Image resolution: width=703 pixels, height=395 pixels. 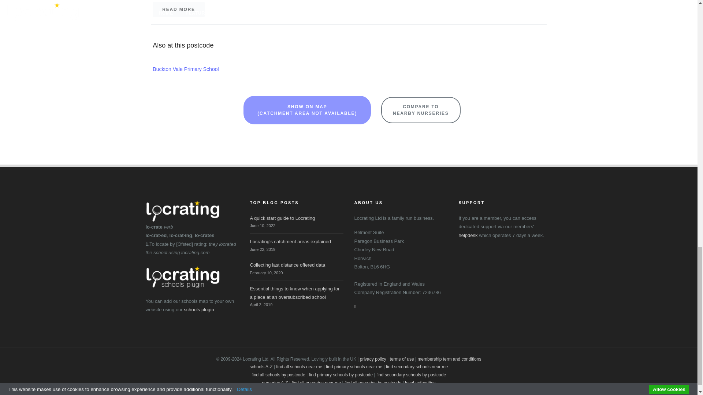 What do you see at coordinates (468, 236) in the screenshot?
I see `helpdesk` at bounding box center [468, 236].